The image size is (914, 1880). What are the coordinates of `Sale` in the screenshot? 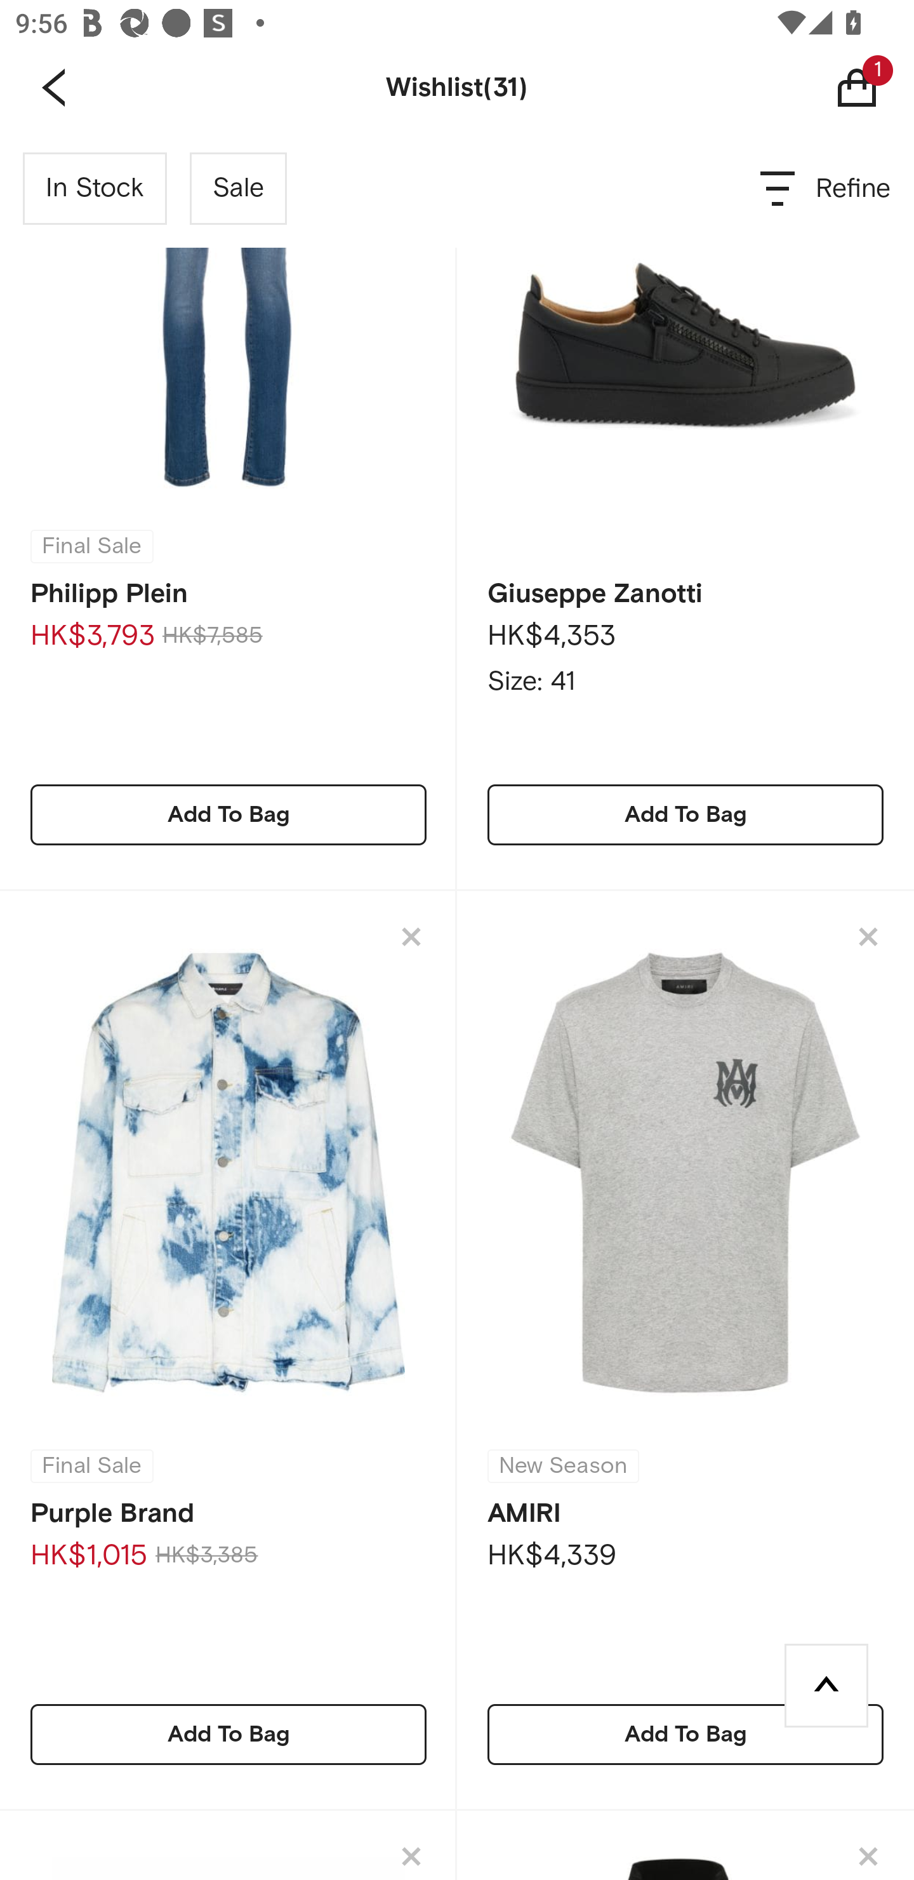 It's located at (238, 189).